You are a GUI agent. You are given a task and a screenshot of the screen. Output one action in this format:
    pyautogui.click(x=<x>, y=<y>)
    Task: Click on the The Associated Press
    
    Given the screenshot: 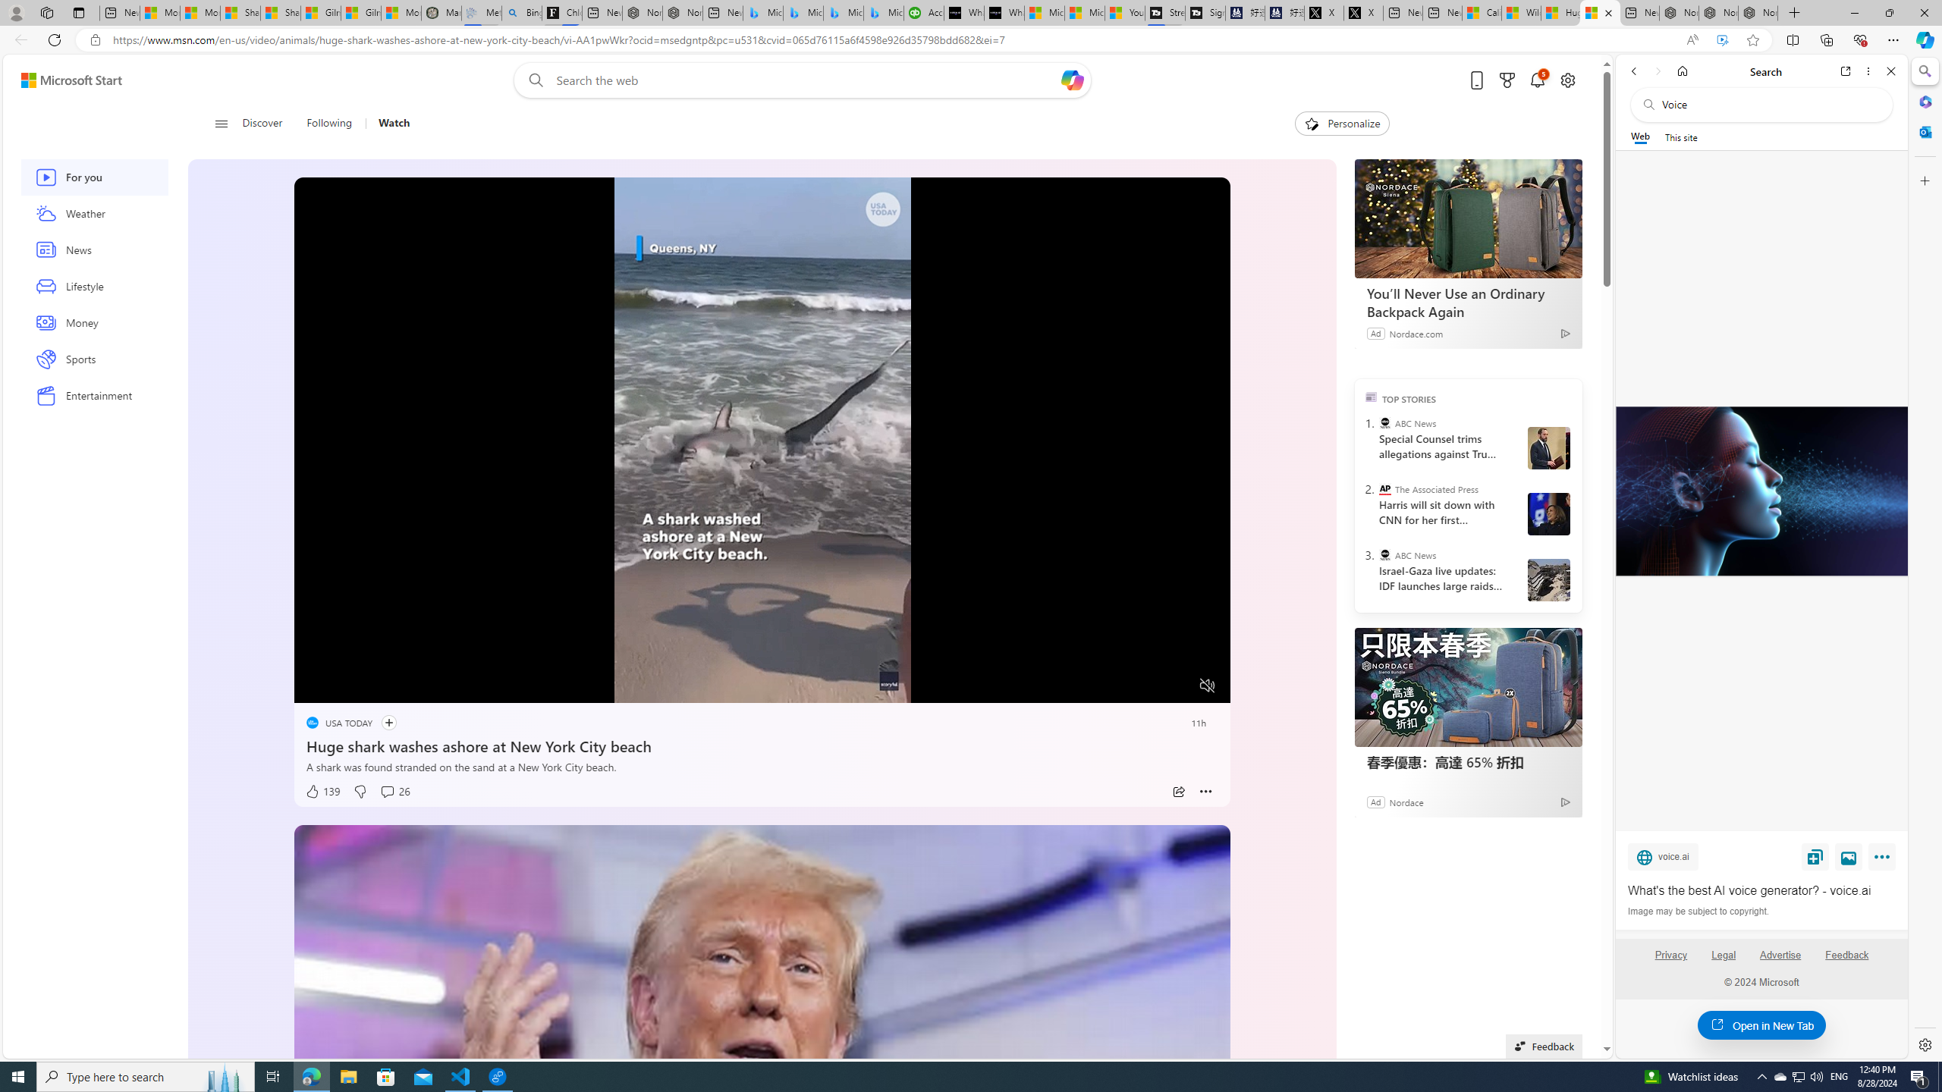 What is the action you would take?
    pyautogui.click(x=1384, y=488)
    